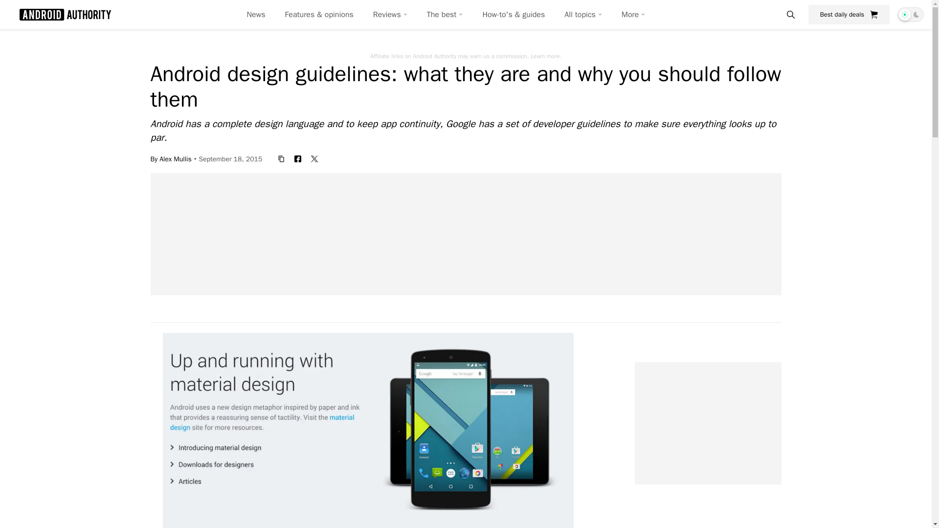 The image size is (939, 528). I want to click on twitter, so click(314, 158).